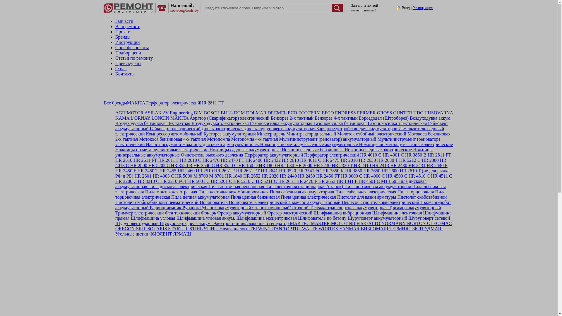  What do you see at coordinates (196, 229) in the screenshot?
I see `STIHL` at bounding box center [196, 229].